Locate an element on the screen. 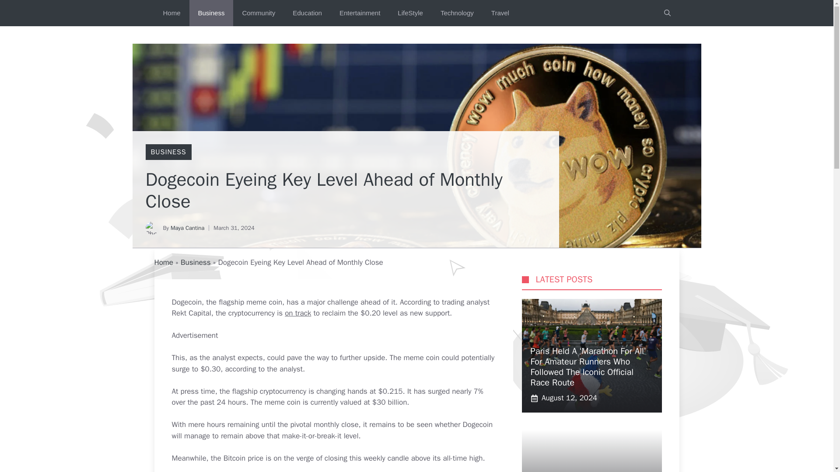 The image size is (840, 472). LifeStyle is located at coordinates (410, 13).